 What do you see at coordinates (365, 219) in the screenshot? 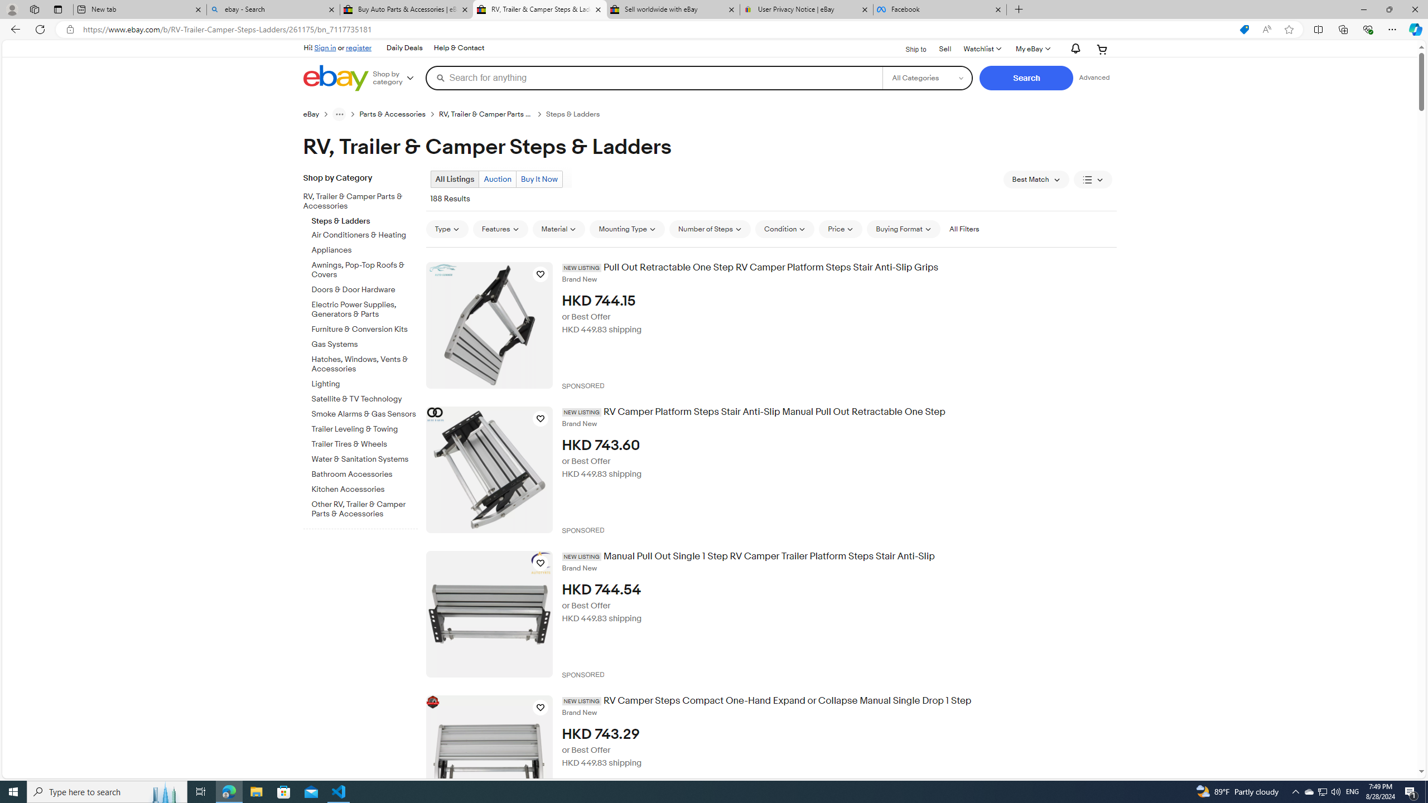
I see `Steps & Ladders` at bounding box center [365, 219].